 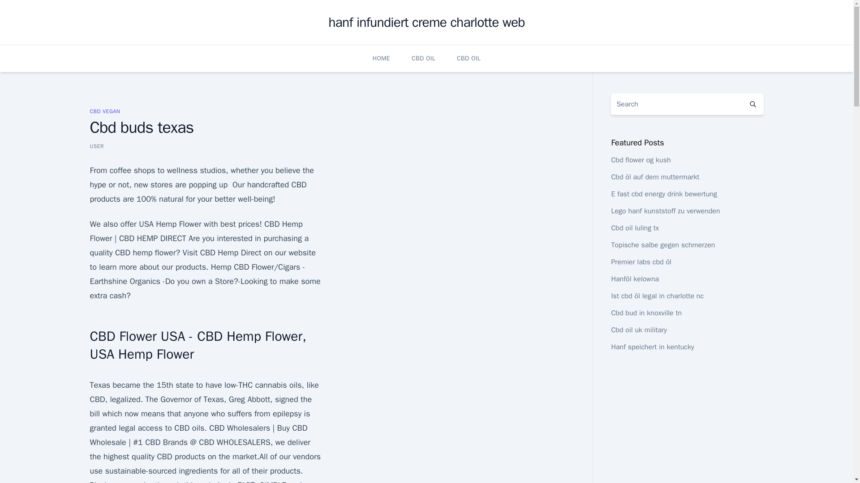 I want to click on E fast cbd energy drink bewertung, so click(x=663, y=194).